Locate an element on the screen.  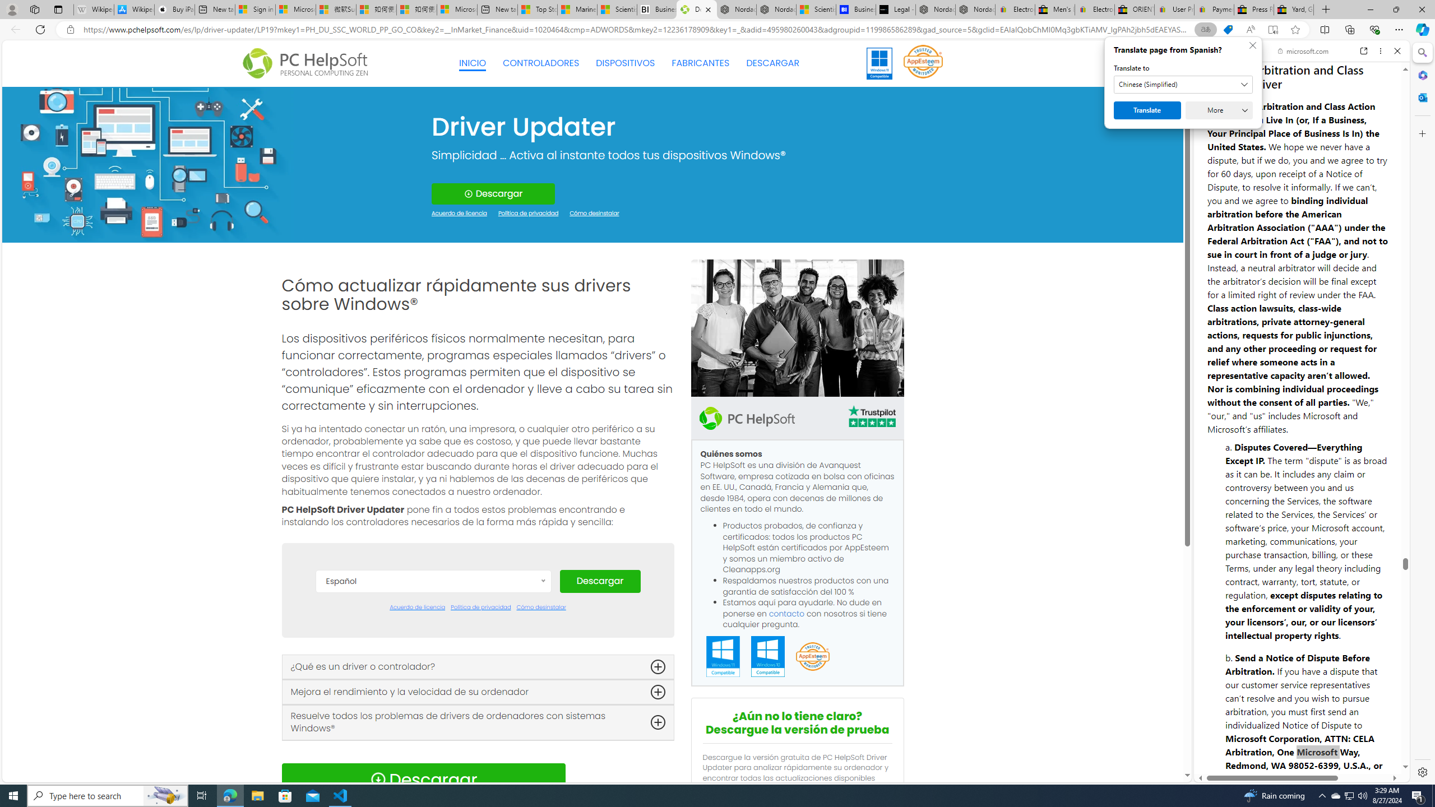
Open in New Tab is located at coordinates (1302, 758).